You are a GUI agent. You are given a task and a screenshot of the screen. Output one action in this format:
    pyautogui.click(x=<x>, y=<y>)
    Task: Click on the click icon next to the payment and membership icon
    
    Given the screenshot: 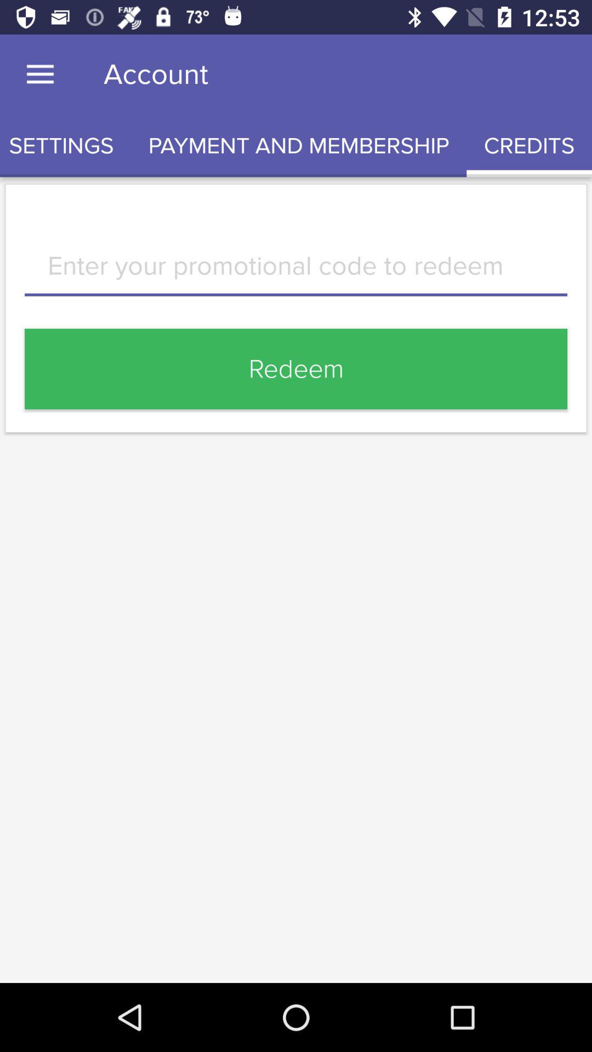 What is the action you would take?
    pyautogui.click(x=66, y=146)
    